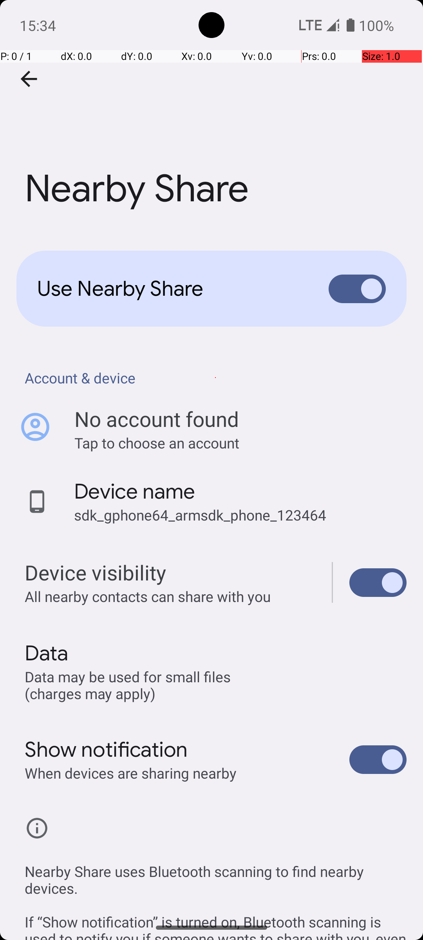  Describe the element at coordinates (170, 596) in the screenshot. I see `All nearby contacts can share with you` at that location.